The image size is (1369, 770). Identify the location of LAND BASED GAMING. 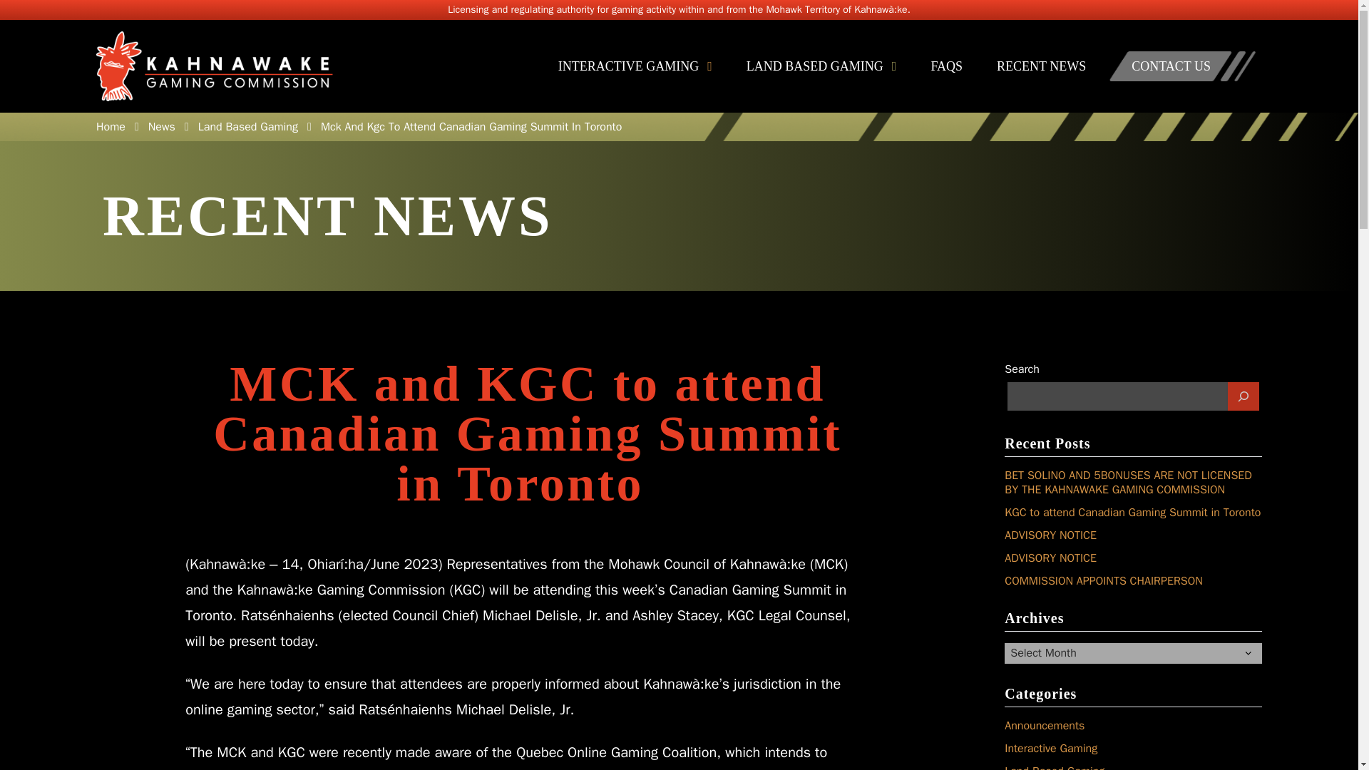
(821, 66).